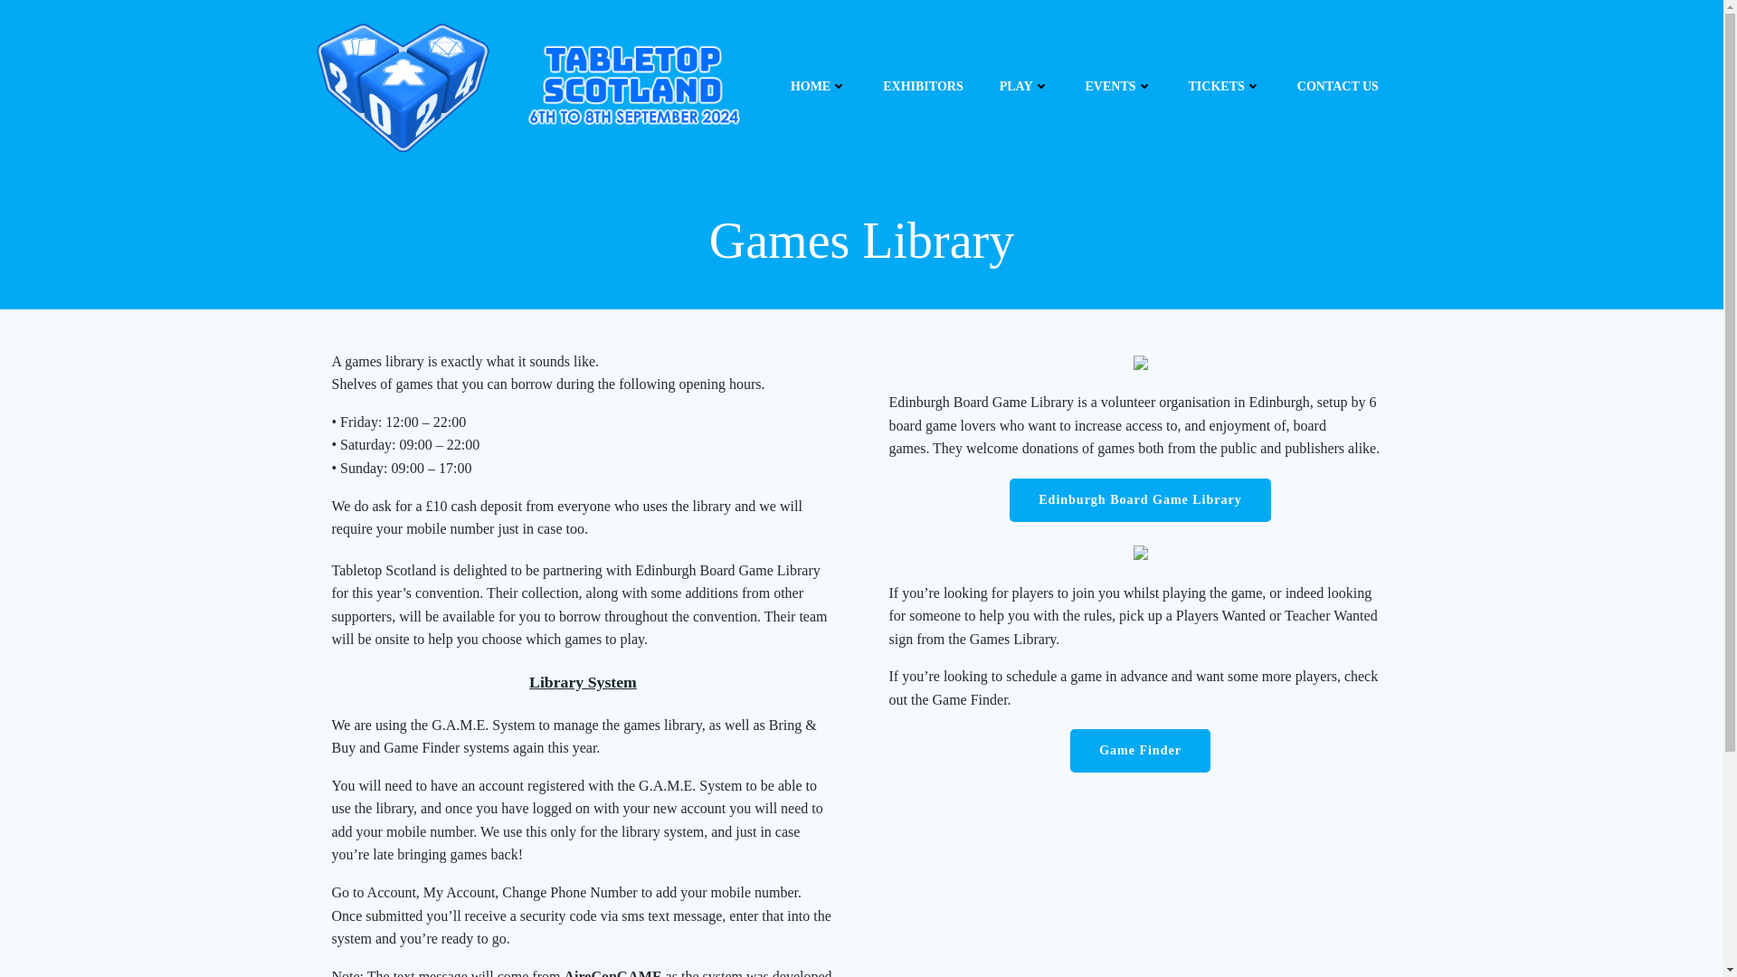 Image resolution: width=1737 pixels, height=977 pixels. Describe the element at coordinates (818, 86) in the screenshot. I see `HOME` at that location.